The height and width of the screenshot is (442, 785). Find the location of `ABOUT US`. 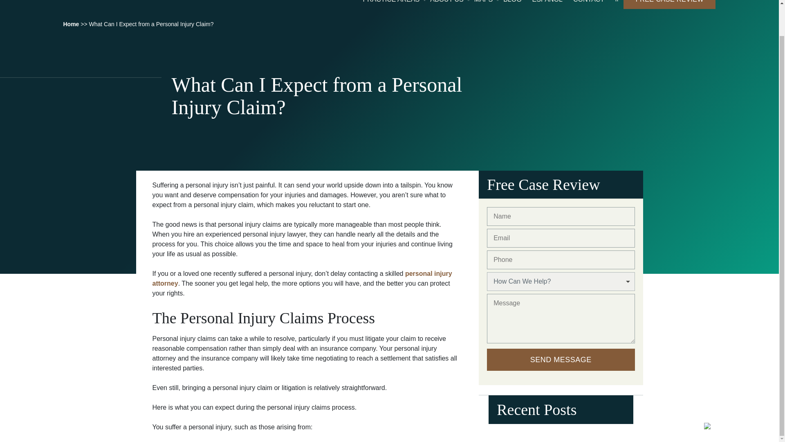

ABOUT US is located at coordinates (447, 2).